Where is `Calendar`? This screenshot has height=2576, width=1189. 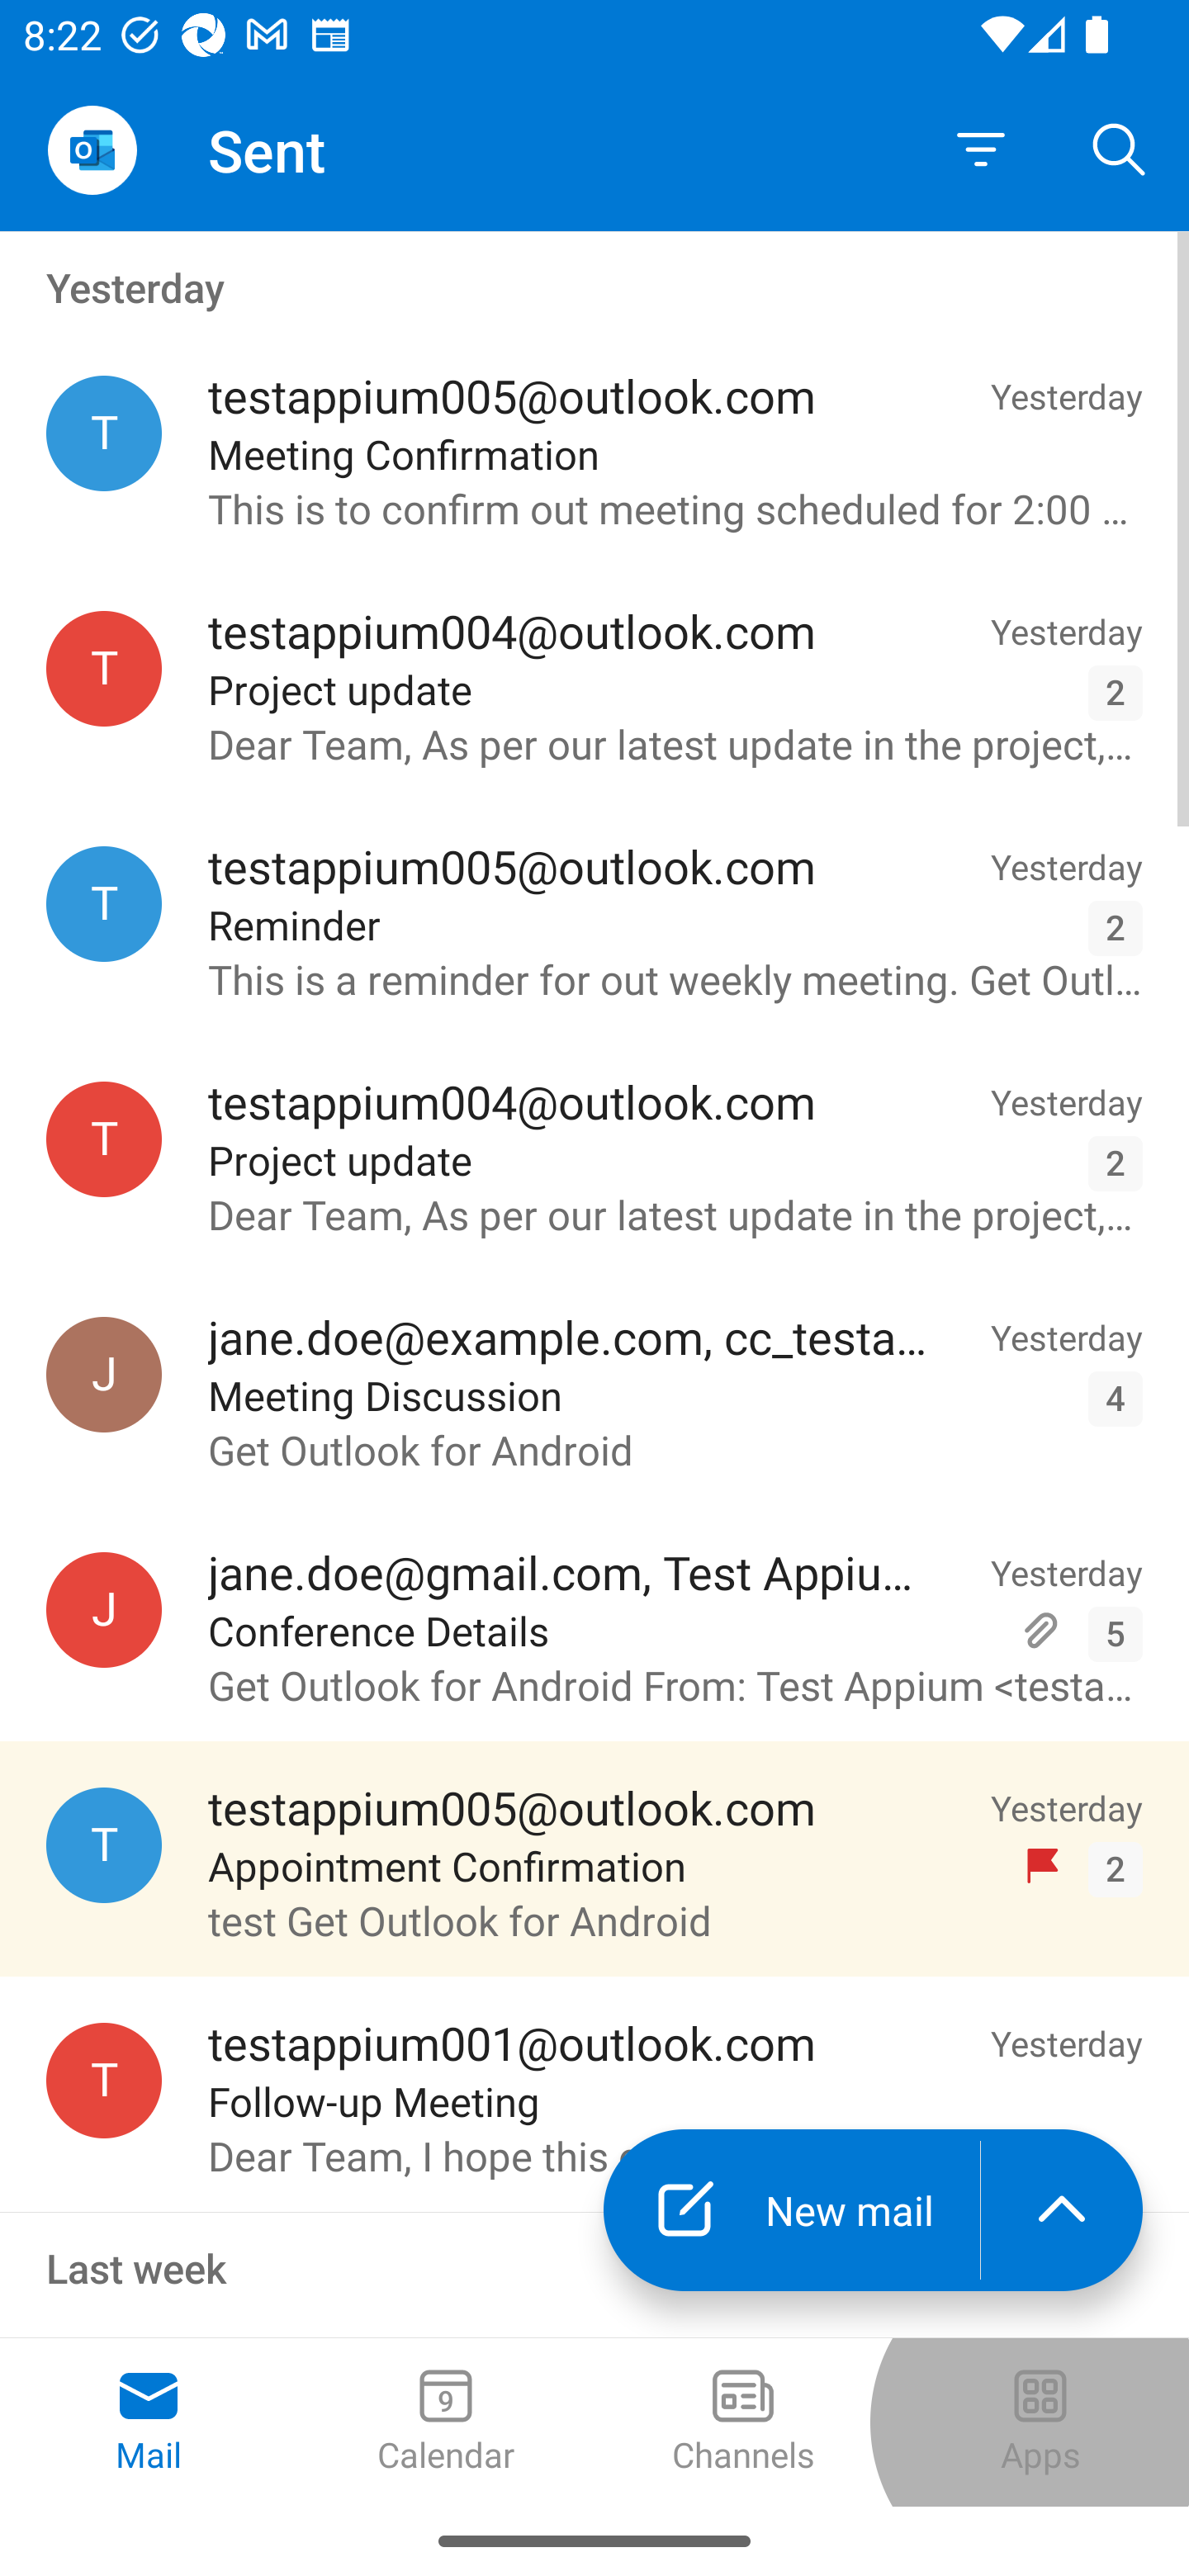 Calendar is located at coordinates (446, 2422).